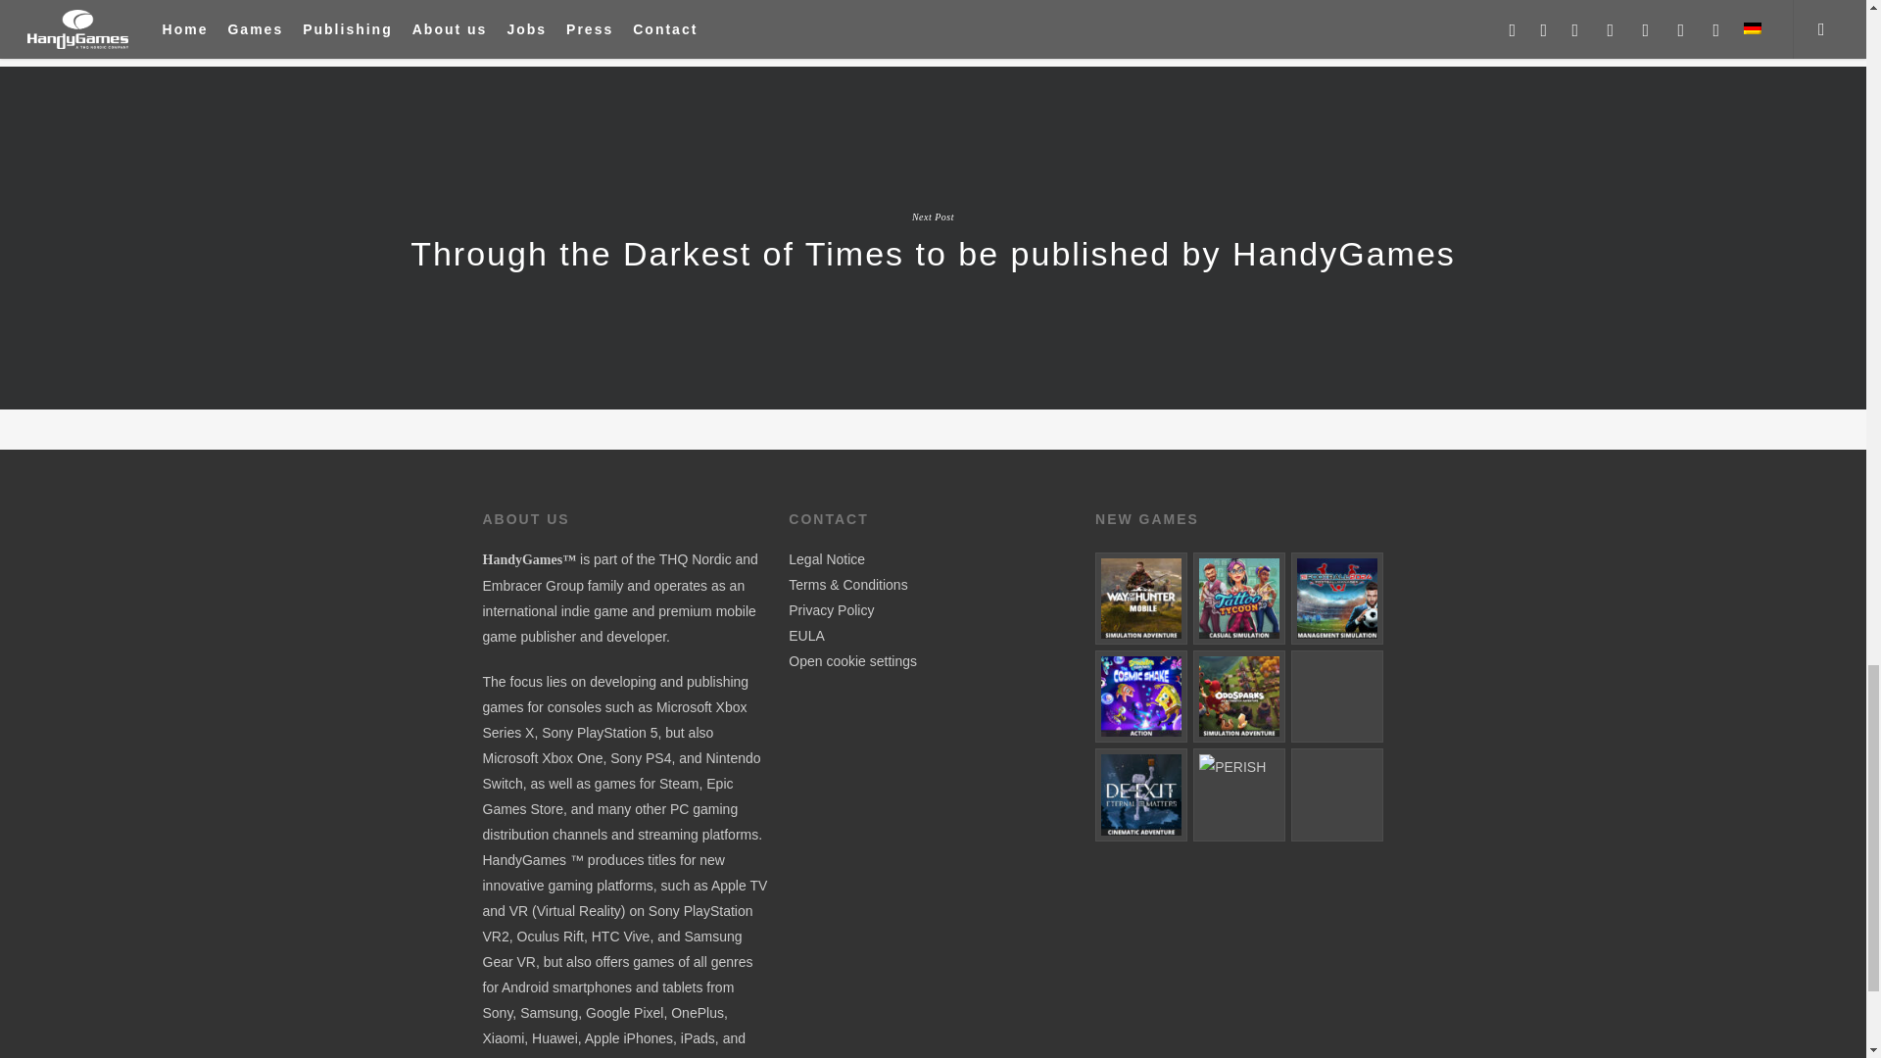  I want to click on Airhead, so click(1336, 793).